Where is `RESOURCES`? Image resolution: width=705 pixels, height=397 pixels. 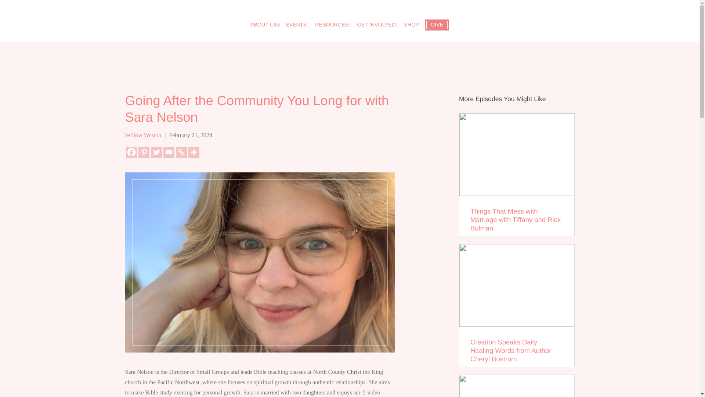 RESOURCES is located at coordinates (332, 25).